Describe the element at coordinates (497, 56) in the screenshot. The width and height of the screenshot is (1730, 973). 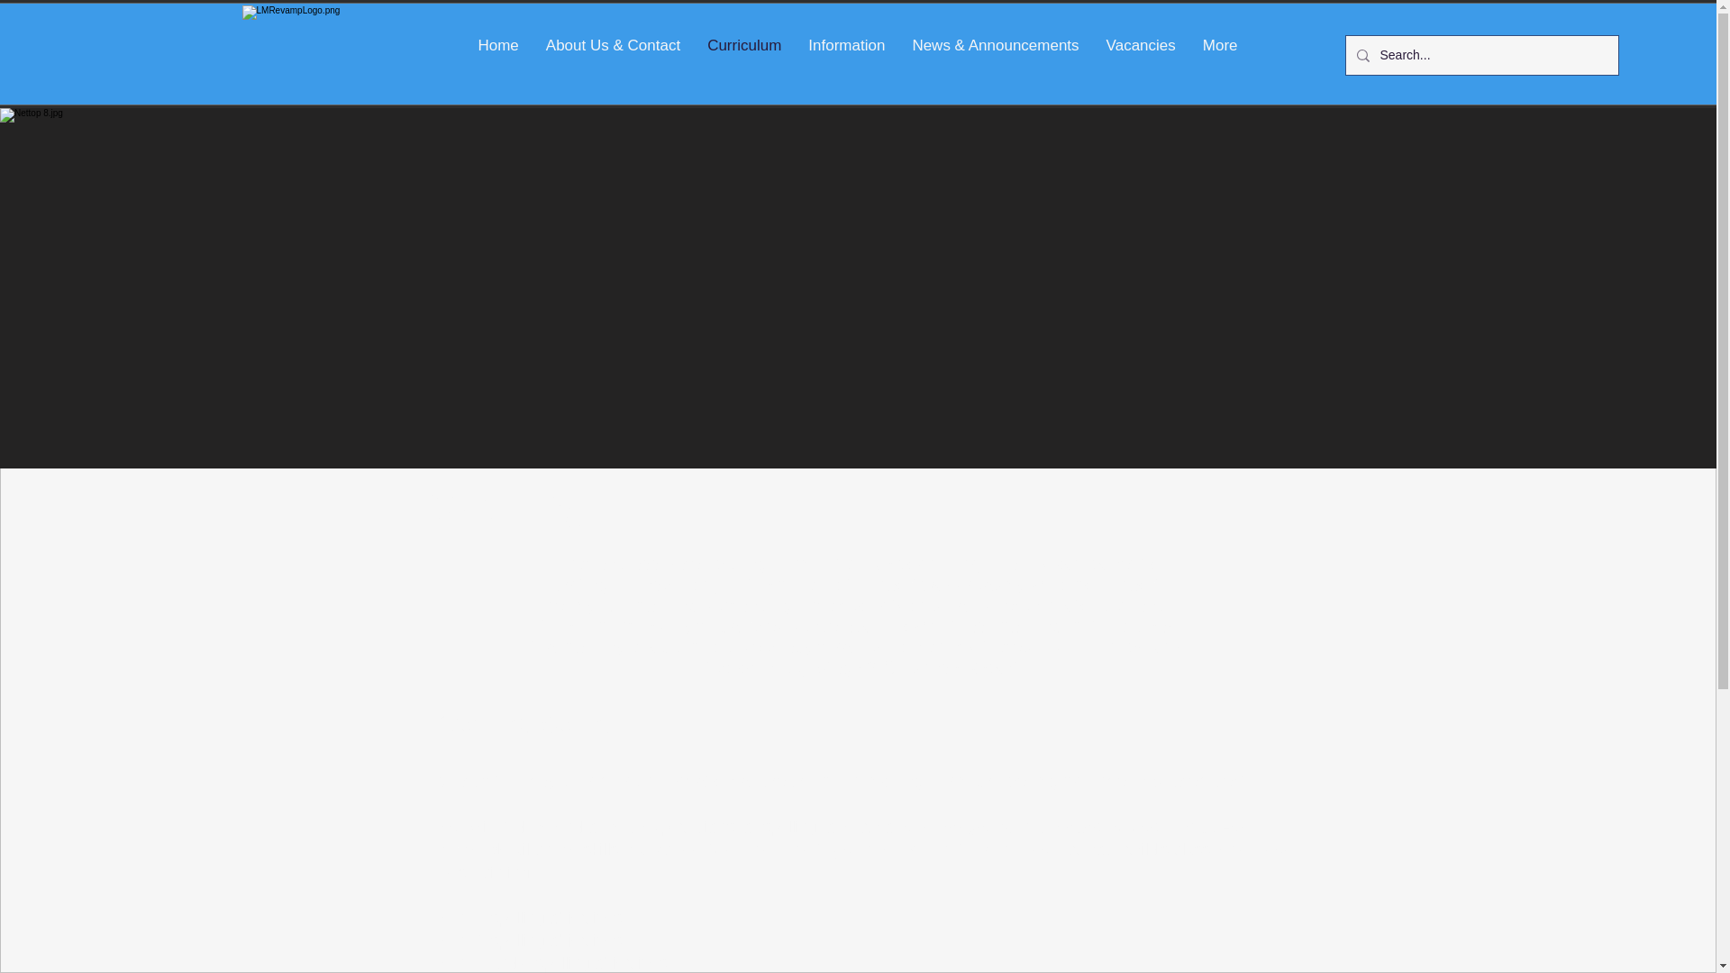
I see `Home` at that location.